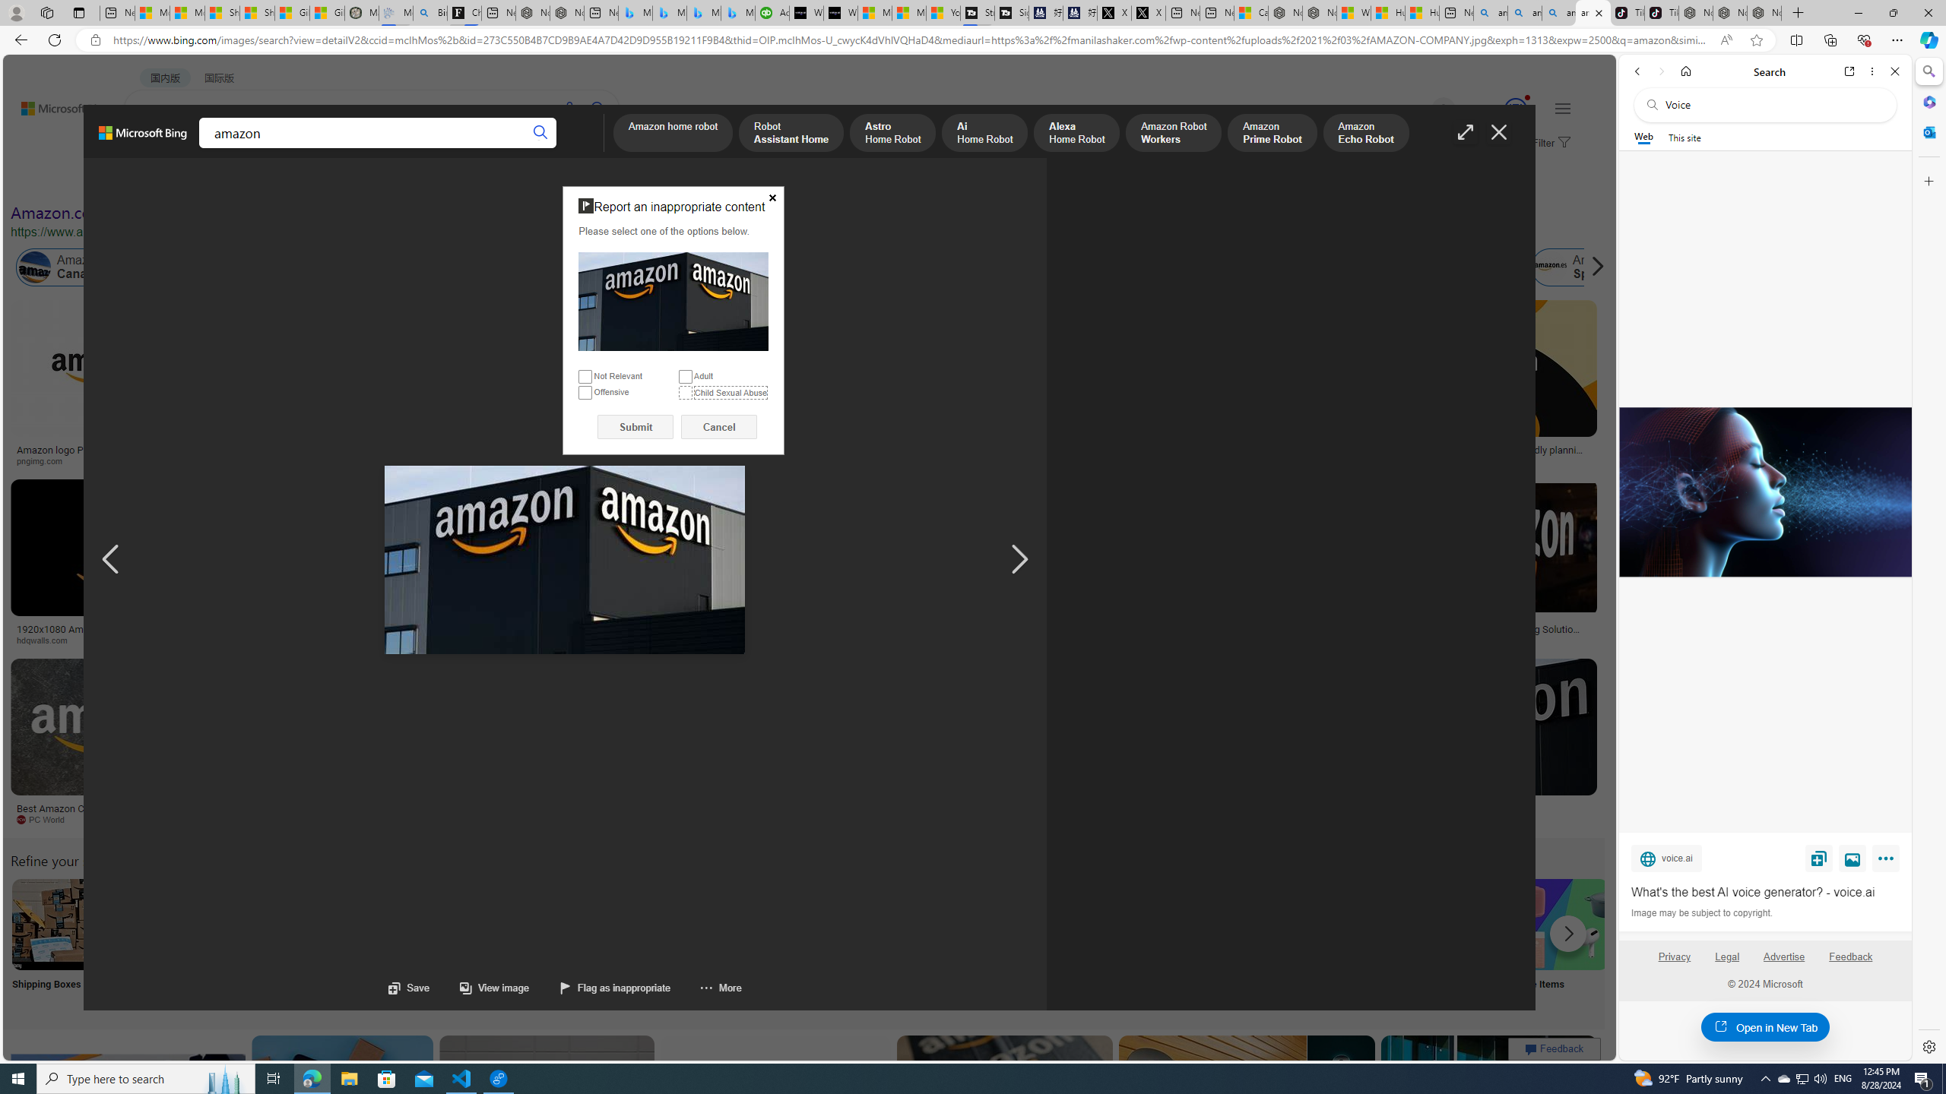 The image size is (1946, 1094). Describe the element at coordinates (1581, 267) in the screenshot. I see `Amazon Spain` at that location.